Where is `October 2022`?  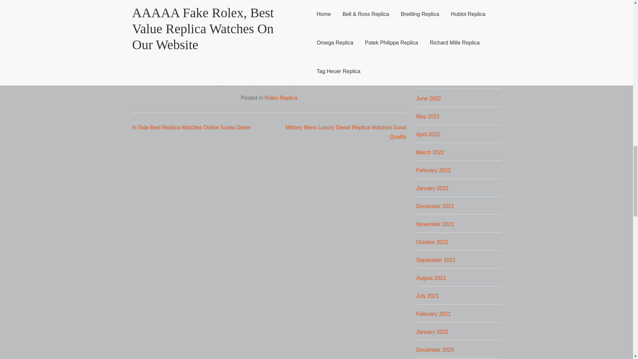 October 2022 is located at coordinates (432, 27).